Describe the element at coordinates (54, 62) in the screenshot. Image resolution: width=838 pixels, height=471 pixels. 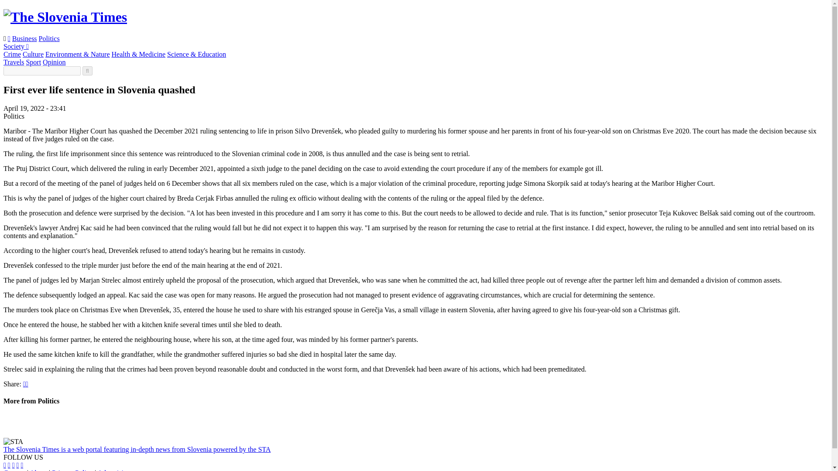
I see `Opinion` at that location.